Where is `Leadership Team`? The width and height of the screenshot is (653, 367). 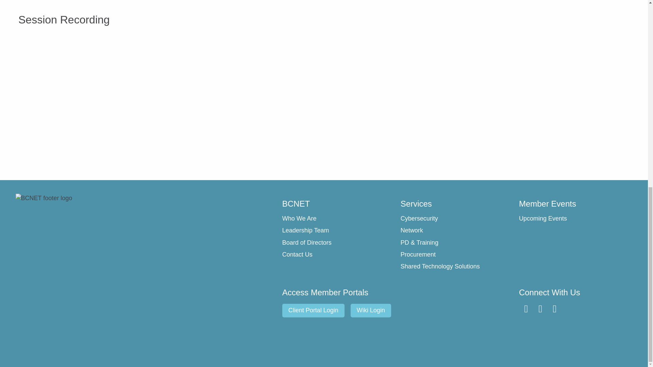 Leadership Team is located at coordinates (338, 231).